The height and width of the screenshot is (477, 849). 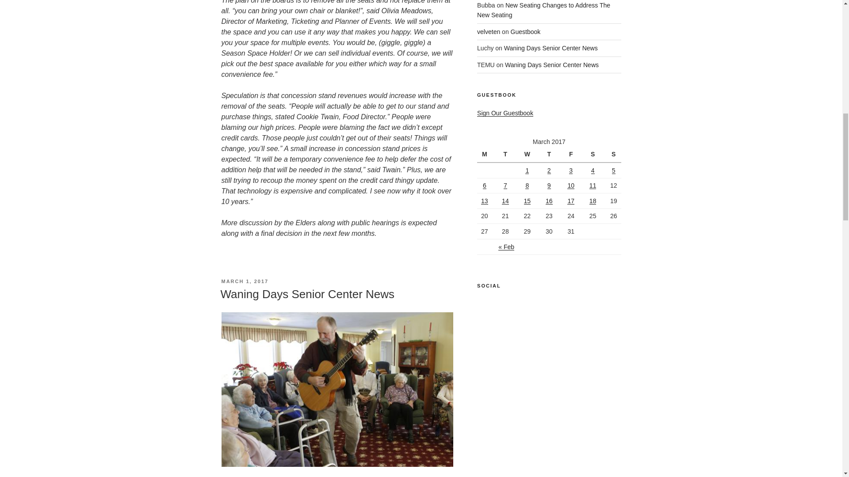 What do you see at coordinates (307, 294) in the screenshot?
I see `Waning Days Senior Center News` at bounding box center [307, 294].